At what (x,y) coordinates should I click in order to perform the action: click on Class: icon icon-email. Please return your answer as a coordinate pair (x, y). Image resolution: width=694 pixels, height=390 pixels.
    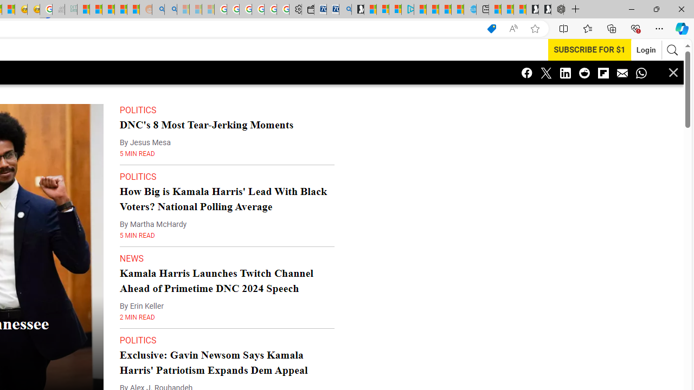
    Looking at the image, I should click on (622, 73).